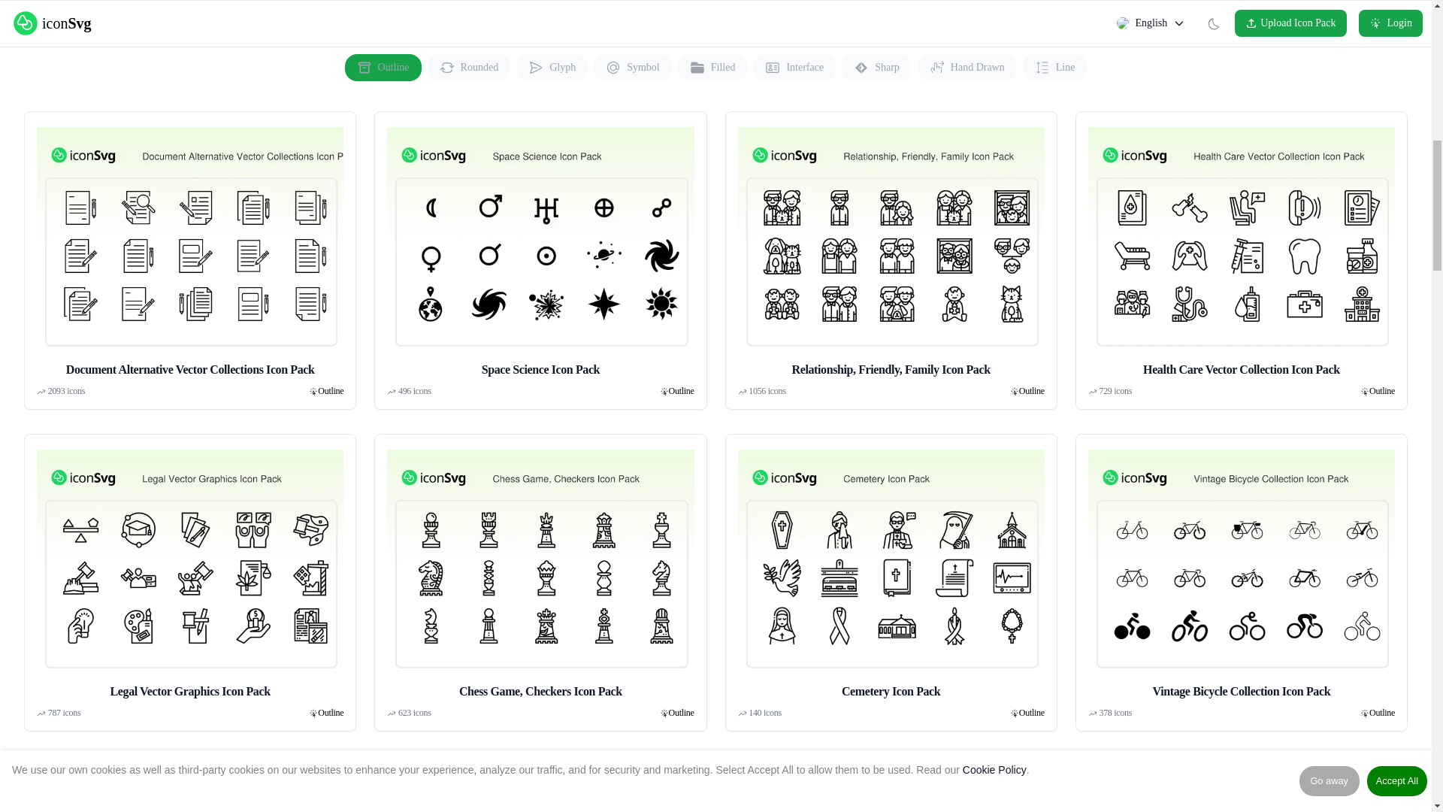  Describe the element at coordinates (552, 68) in the screenshot. I see `Glyph` at that location.